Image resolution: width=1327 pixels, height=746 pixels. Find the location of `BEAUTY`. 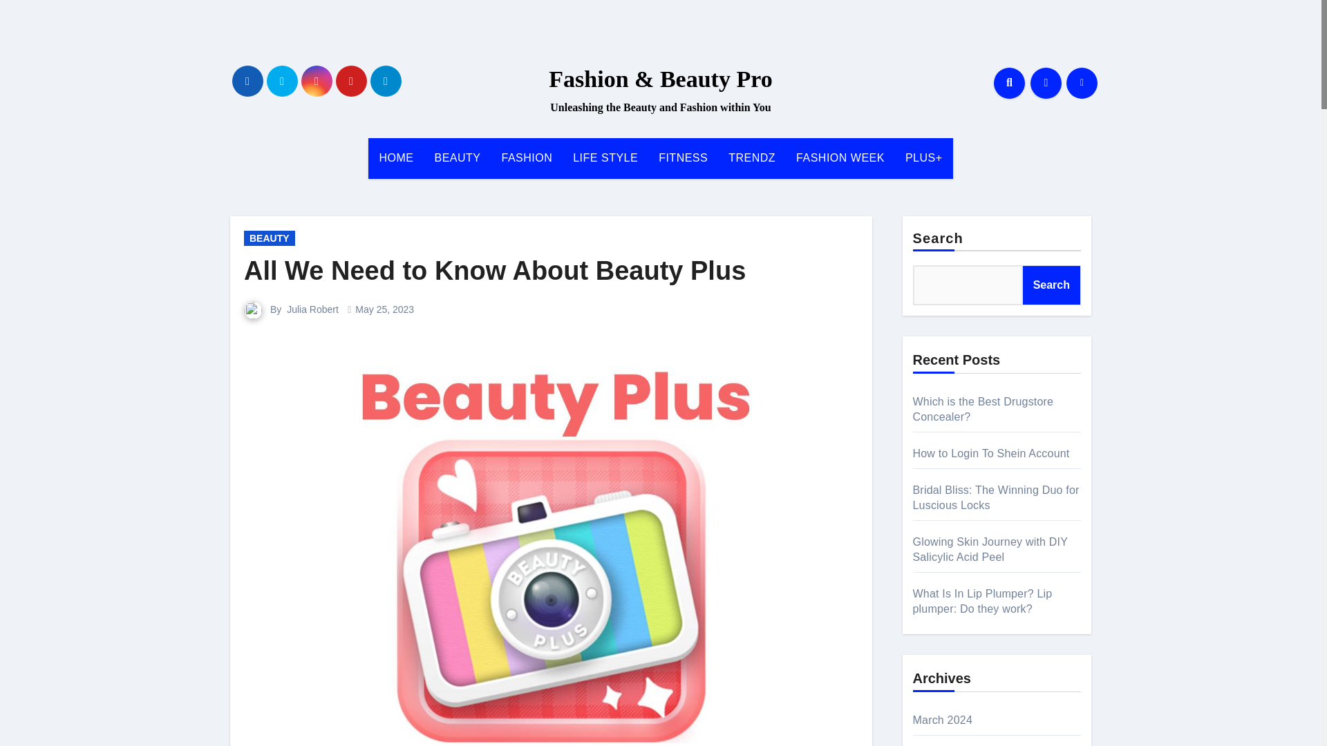

BEAUTY is located at coordinates (270, 238).